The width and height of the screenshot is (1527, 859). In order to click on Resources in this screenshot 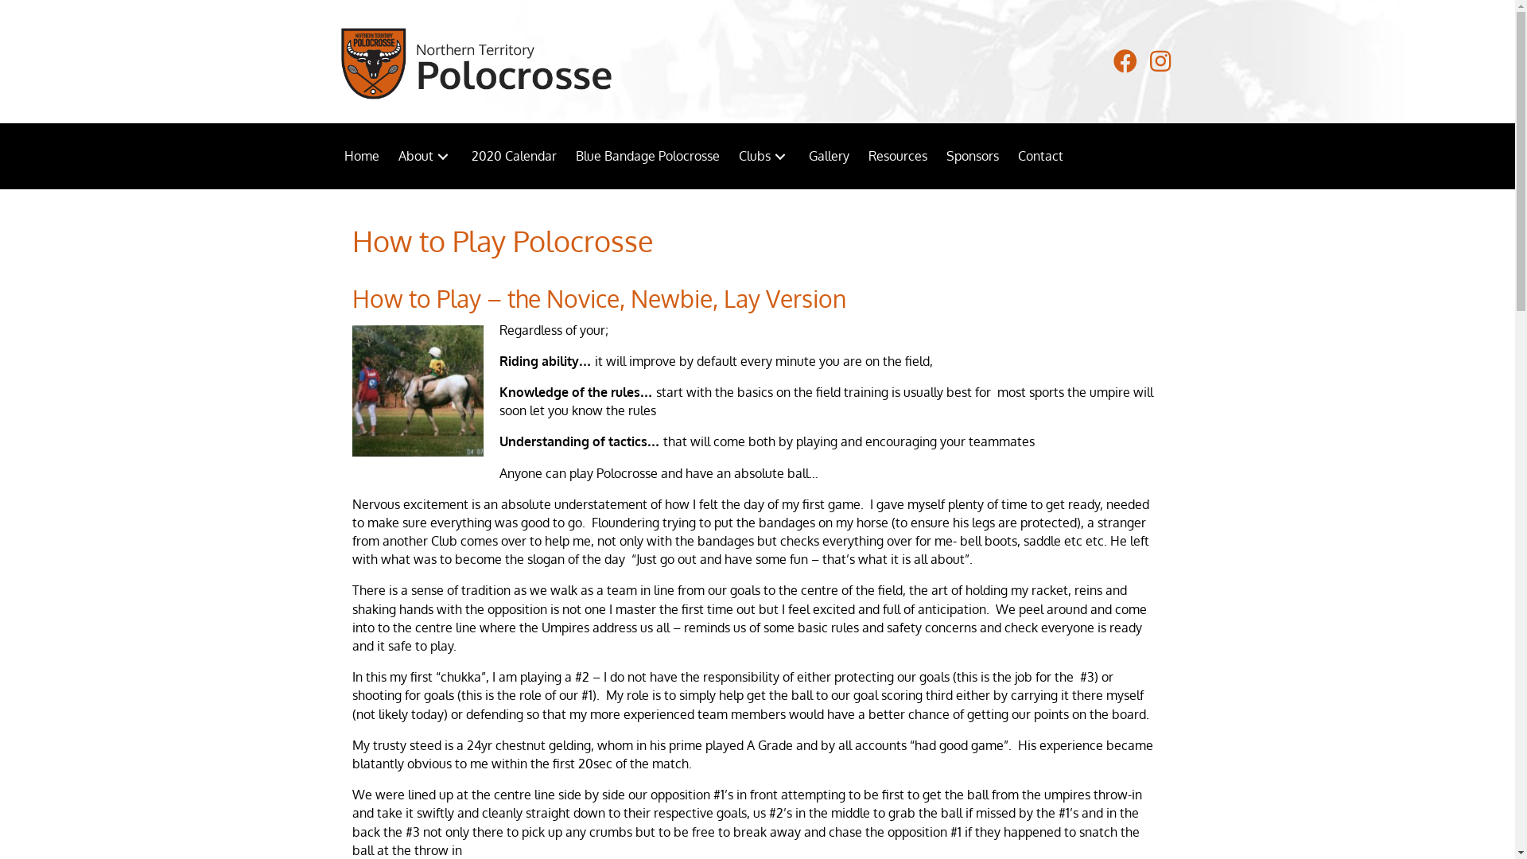, I will do `click(898, 156)`.